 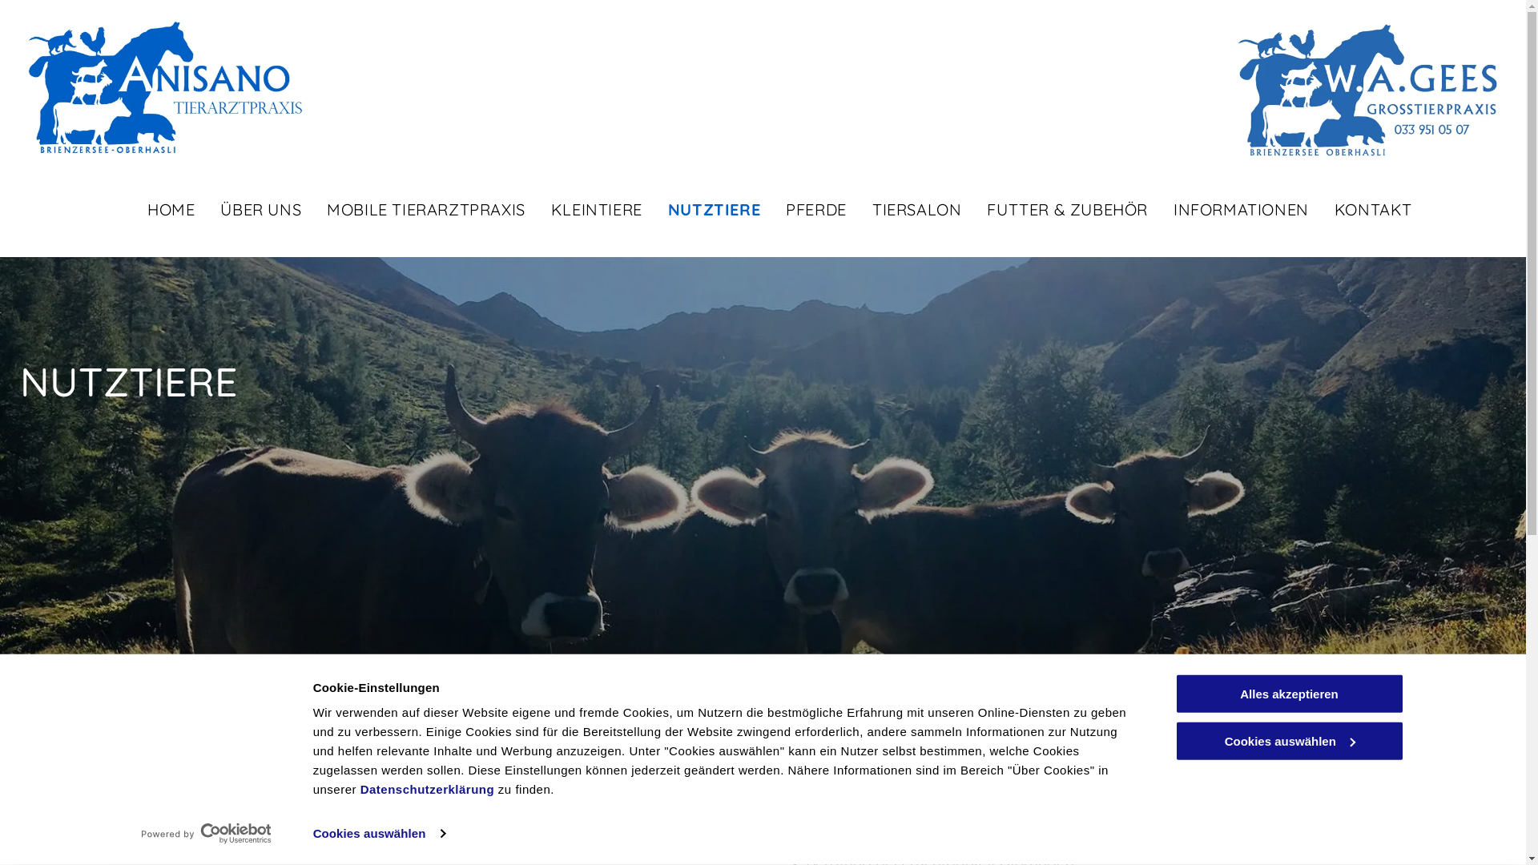 What do you see at coordinates (702, 212) in the screenshot?
I see `NUTZTIERE` at bounding box center [702, 212].